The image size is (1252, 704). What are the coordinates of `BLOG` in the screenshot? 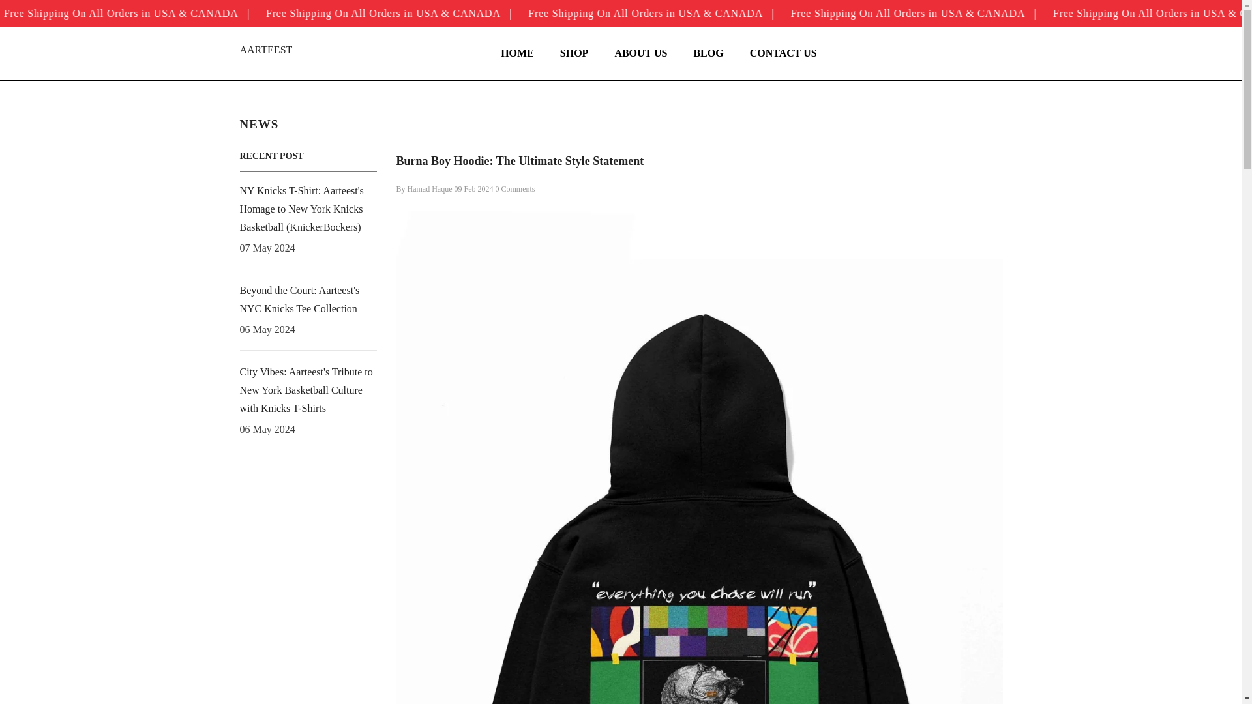 It's located at (708, 63).